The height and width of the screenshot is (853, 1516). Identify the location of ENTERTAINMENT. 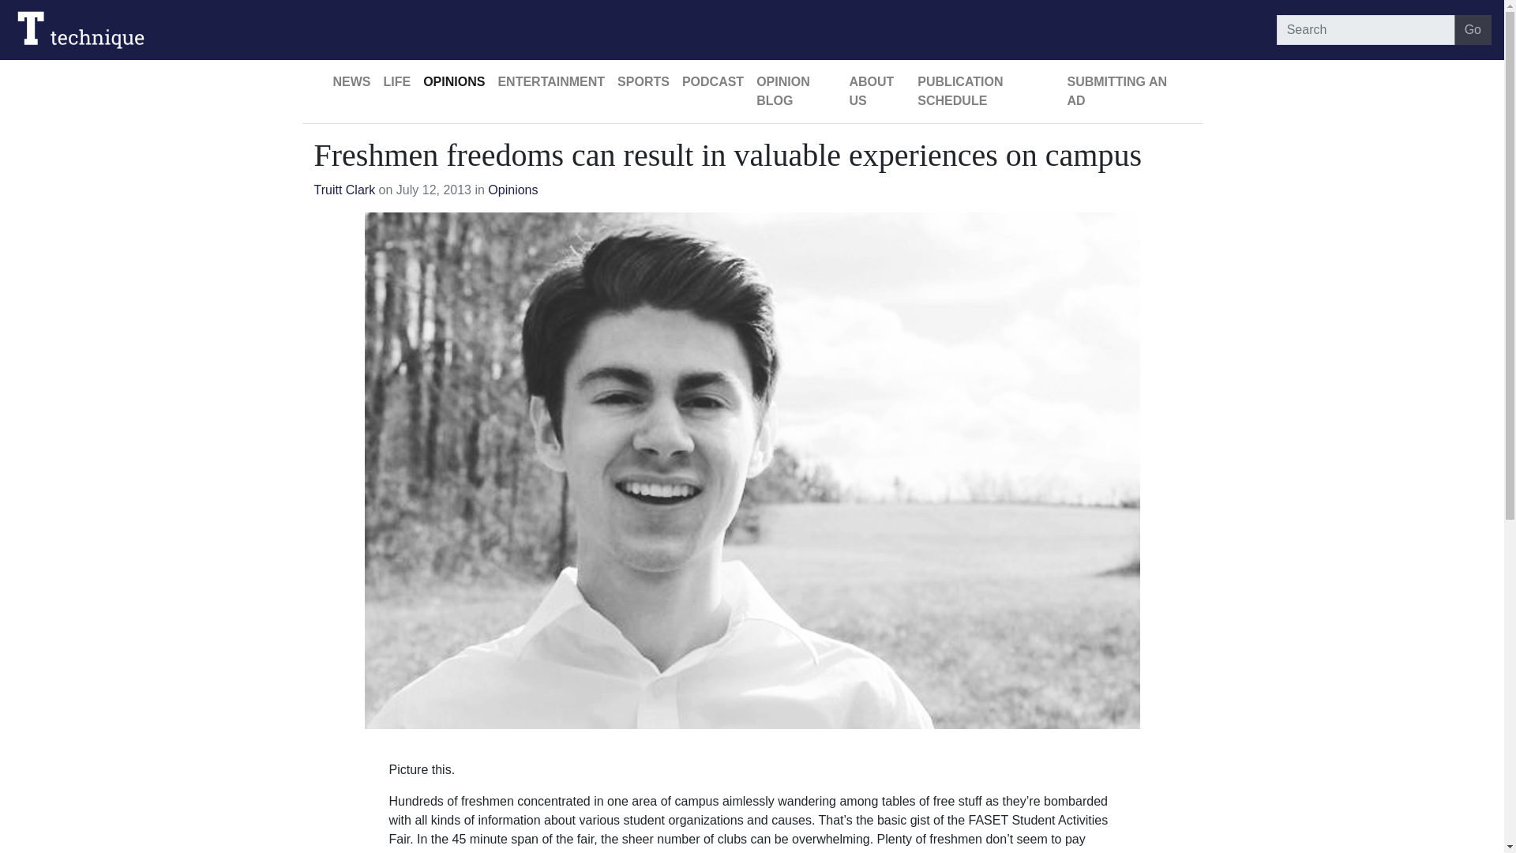
(551, 82).